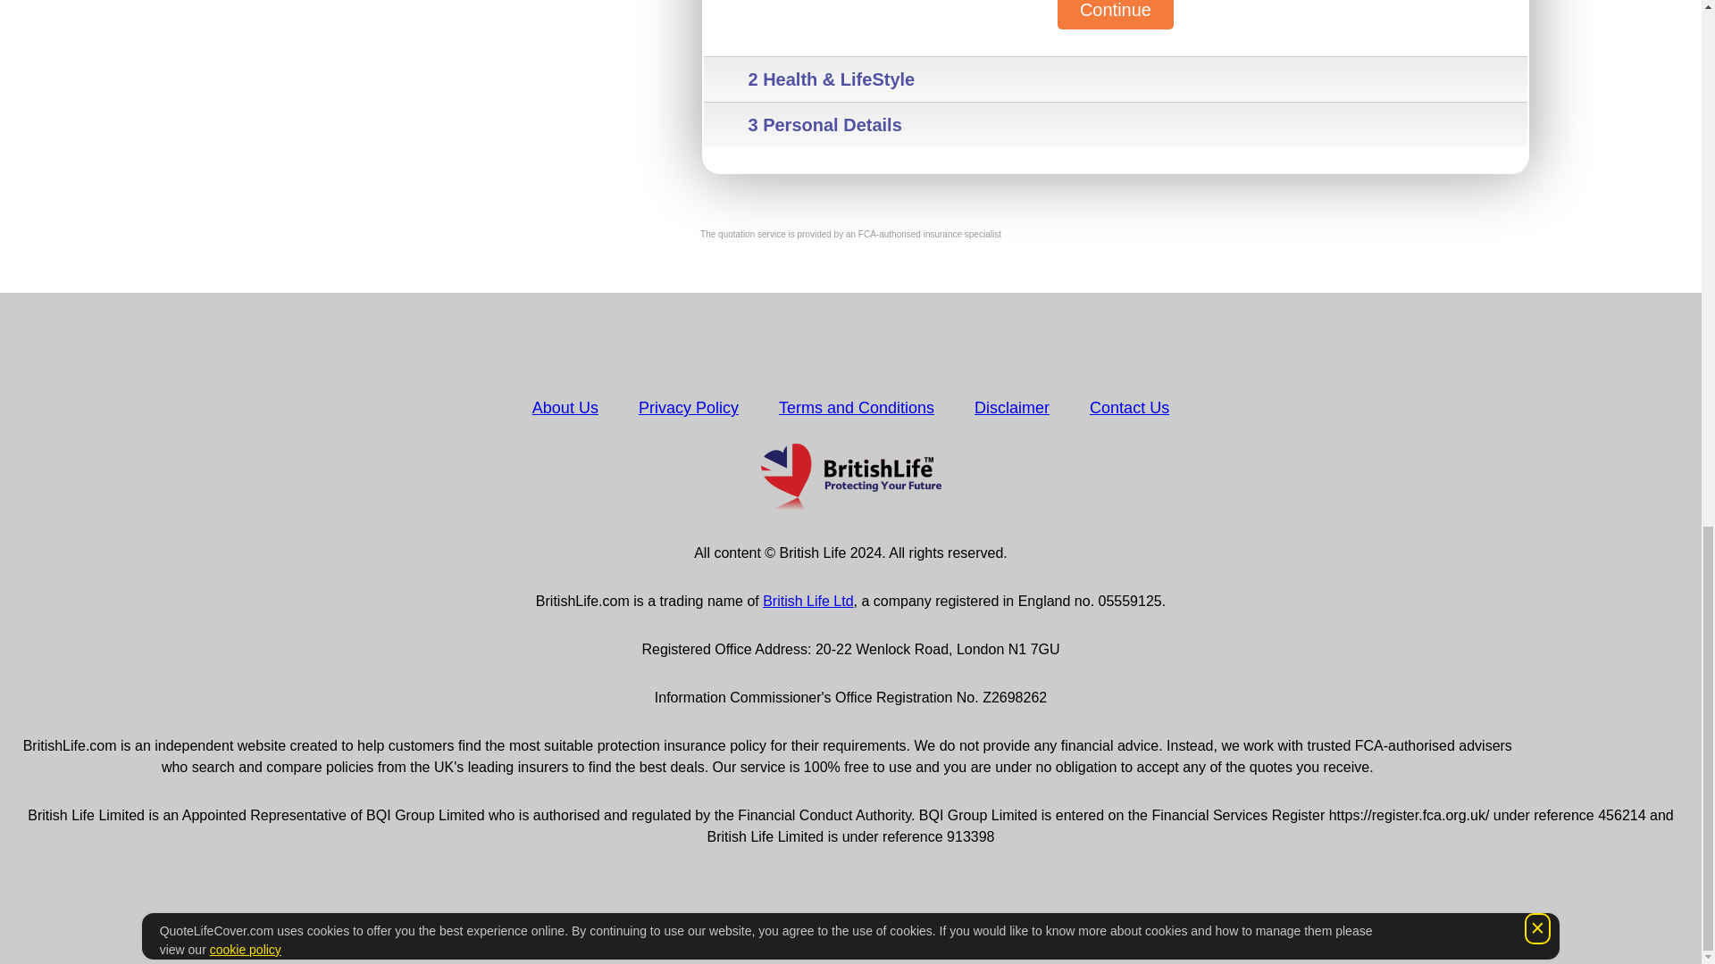 This screenshot has width=1715, height=964. I want to click on About Us, so click(565, 407).